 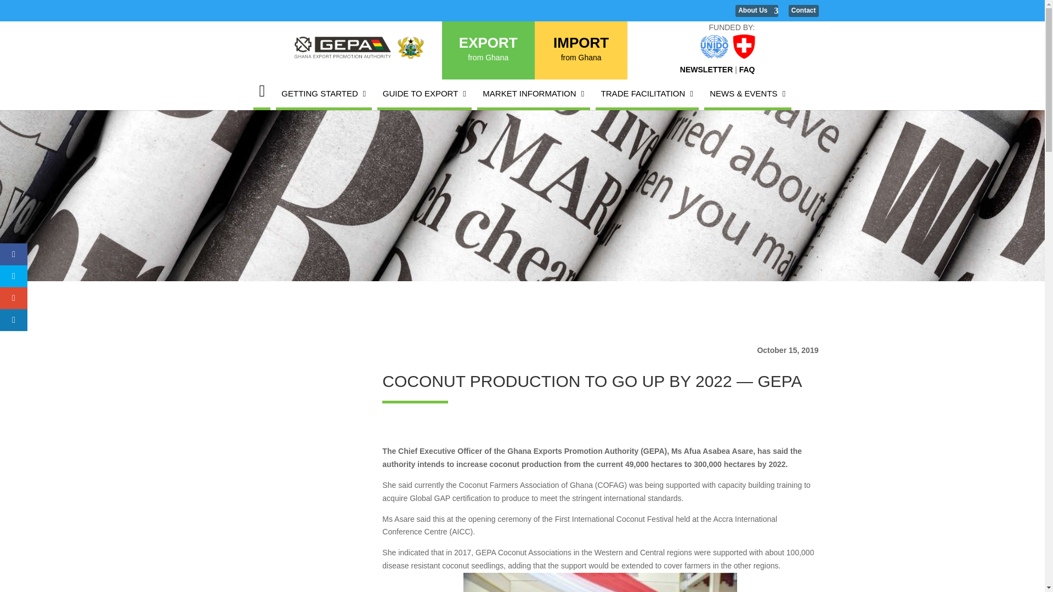 What do you see at coordinates (488, 52) in the screenshot?
I see `FAQ` at bounding box center [488, 52].